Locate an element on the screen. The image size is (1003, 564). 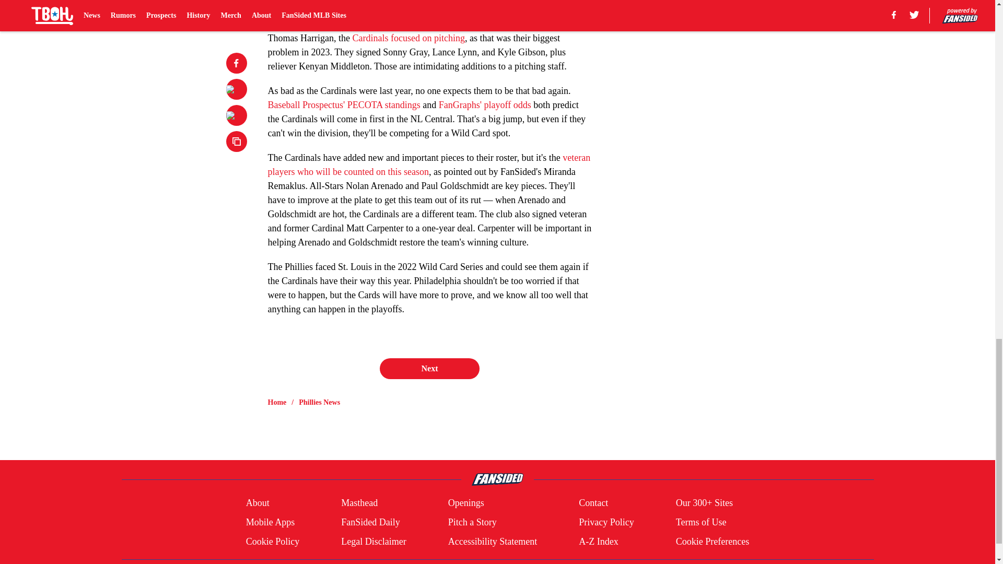
Terms of Use is located at coordinates (701, 522).